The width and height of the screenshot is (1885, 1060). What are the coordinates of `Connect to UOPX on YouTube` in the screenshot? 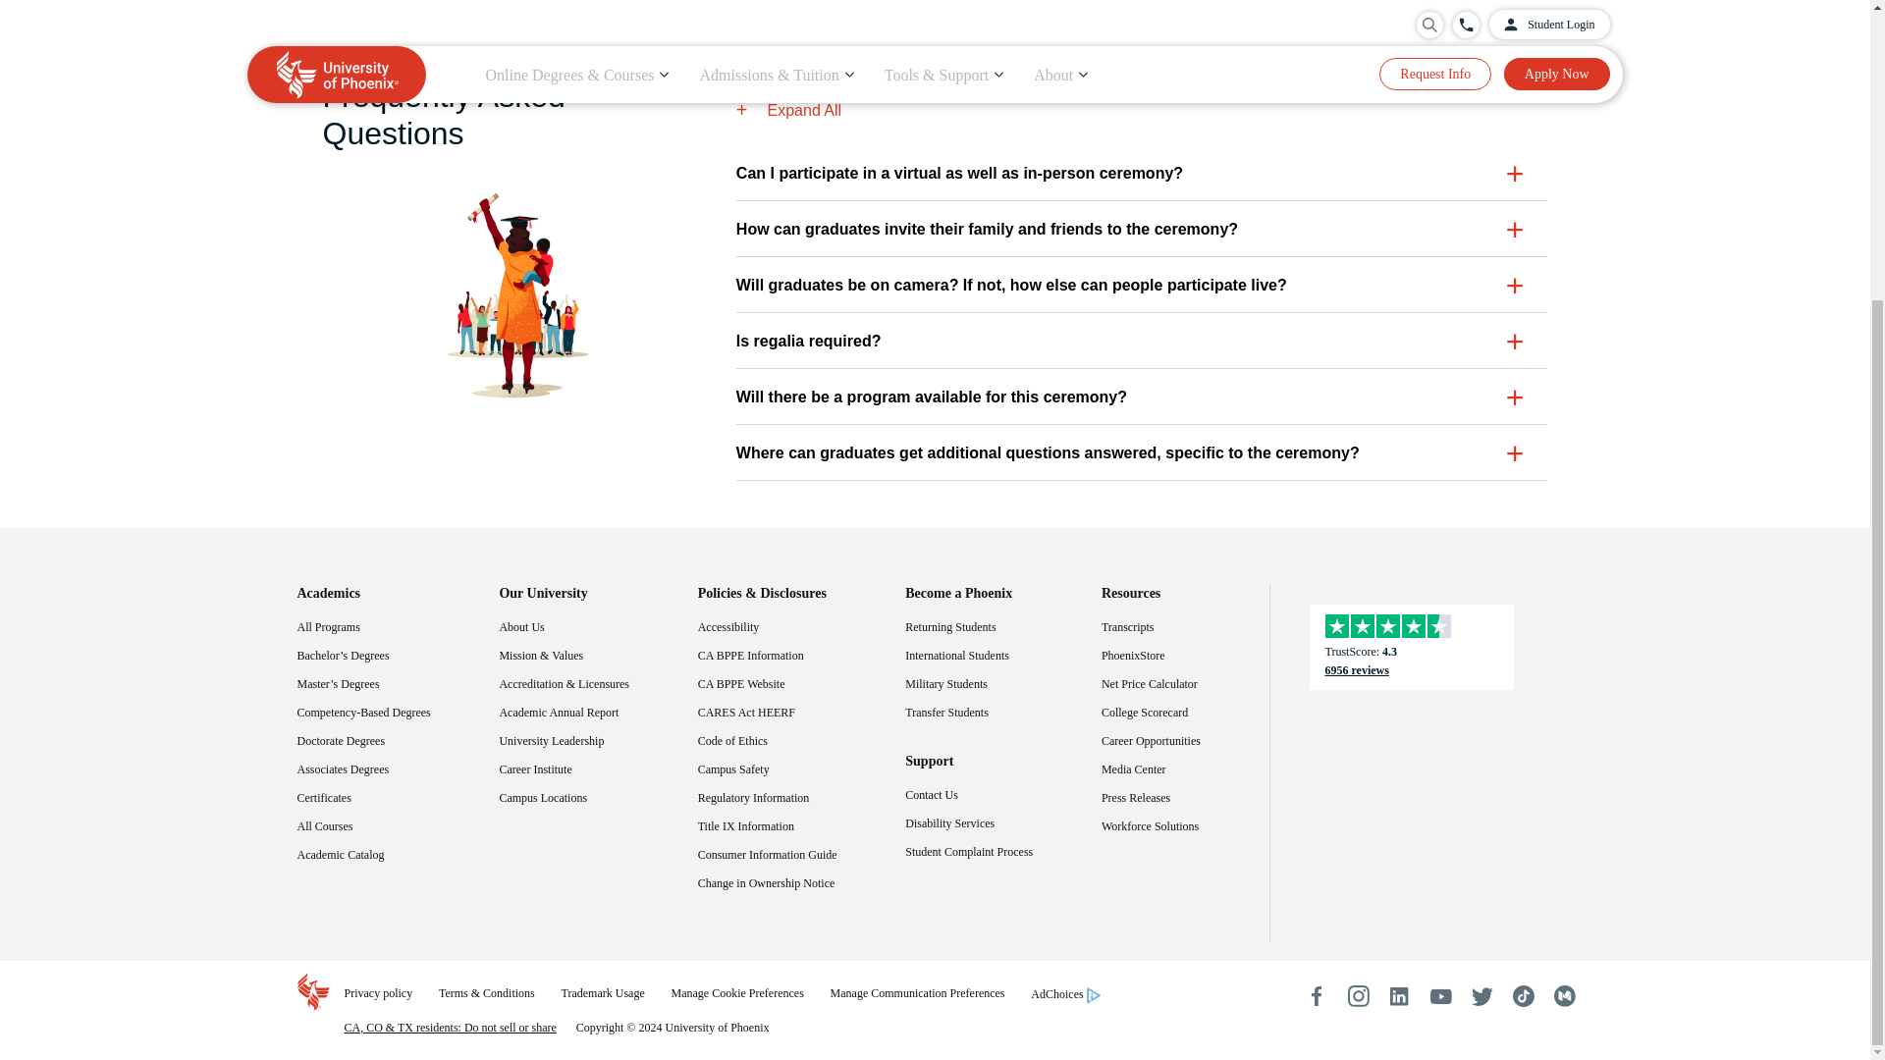 It's located at (1439, 995).